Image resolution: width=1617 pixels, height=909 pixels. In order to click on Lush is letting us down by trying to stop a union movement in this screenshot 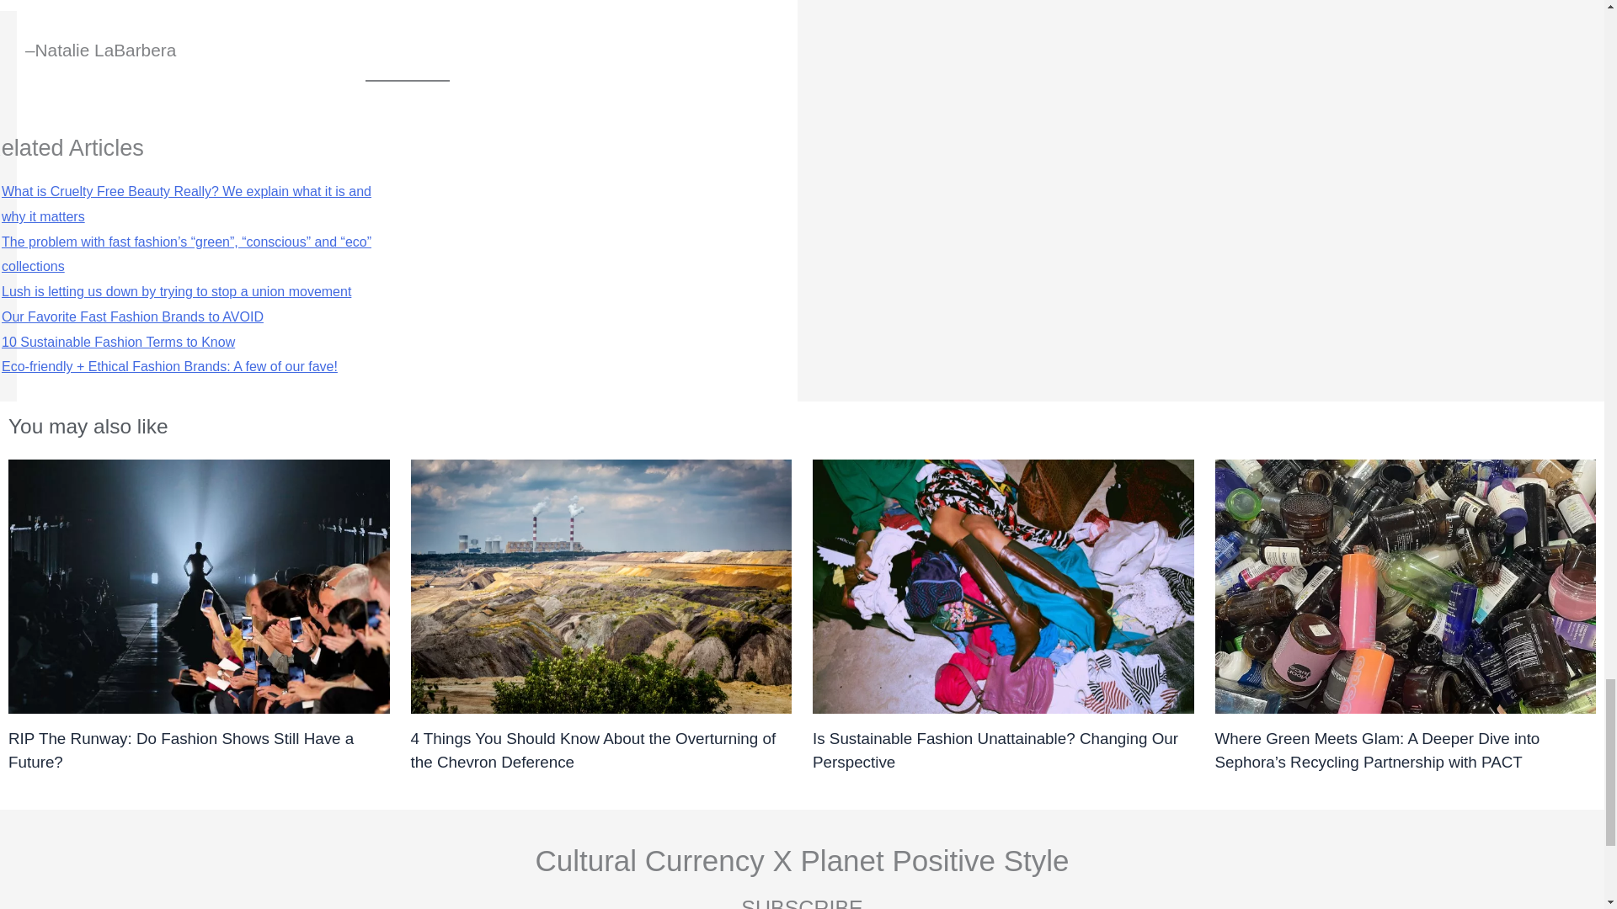, I will do `click(175, 291)`.